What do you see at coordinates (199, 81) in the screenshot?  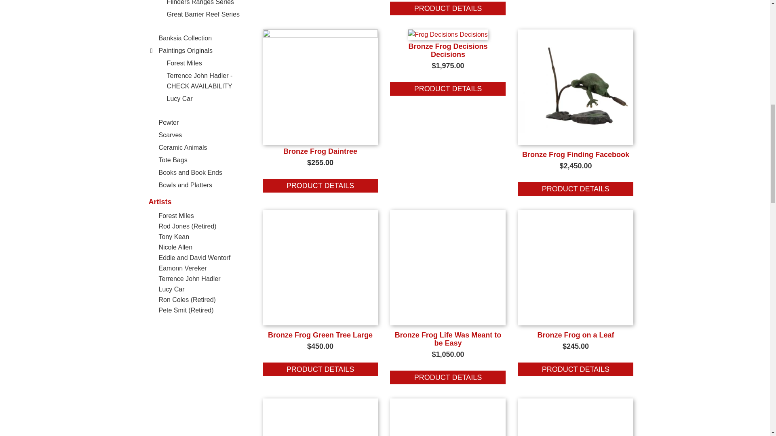 I see `Terrence John Hadler - CHECK AVAILABILITY` at bounding box center [199, 81].